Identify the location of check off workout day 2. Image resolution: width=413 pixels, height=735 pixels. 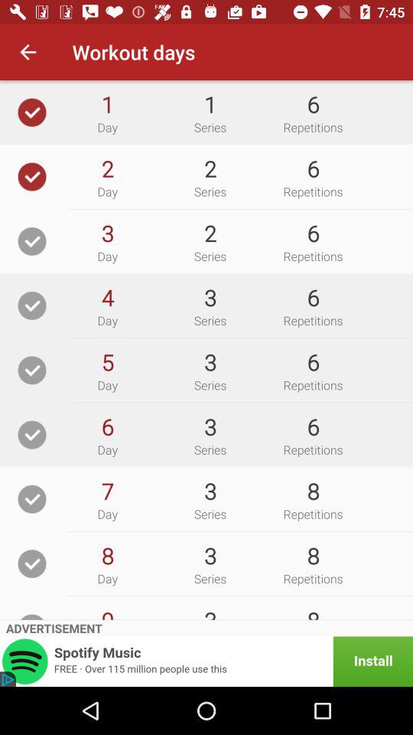
(32, 176).